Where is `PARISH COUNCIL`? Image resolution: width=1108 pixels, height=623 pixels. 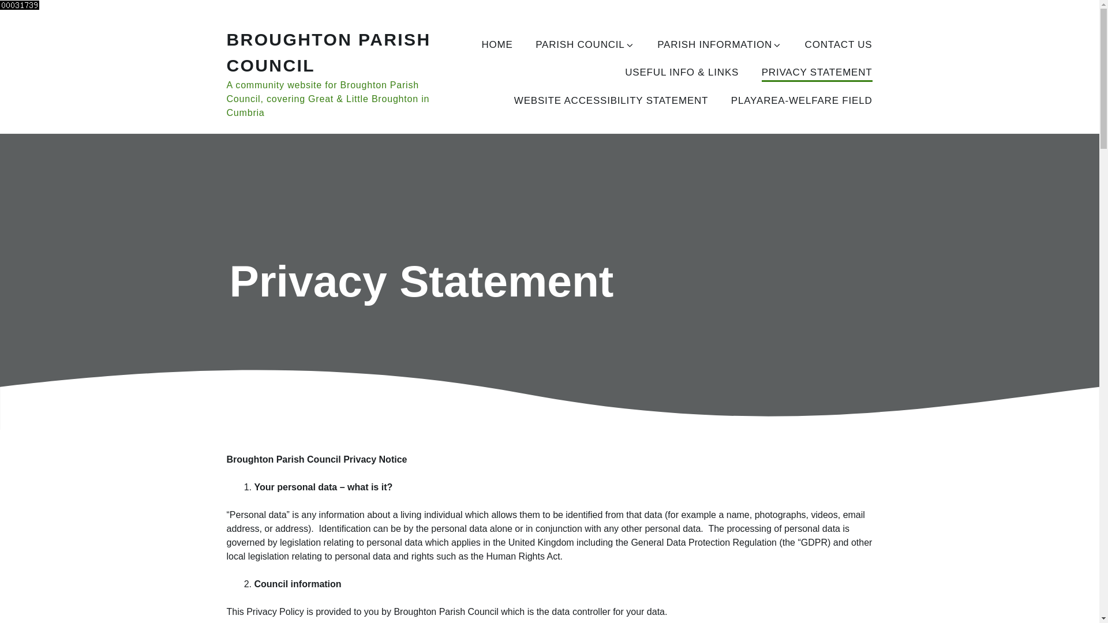
PARISH COUNCIL is located at coordinates (584, 45).